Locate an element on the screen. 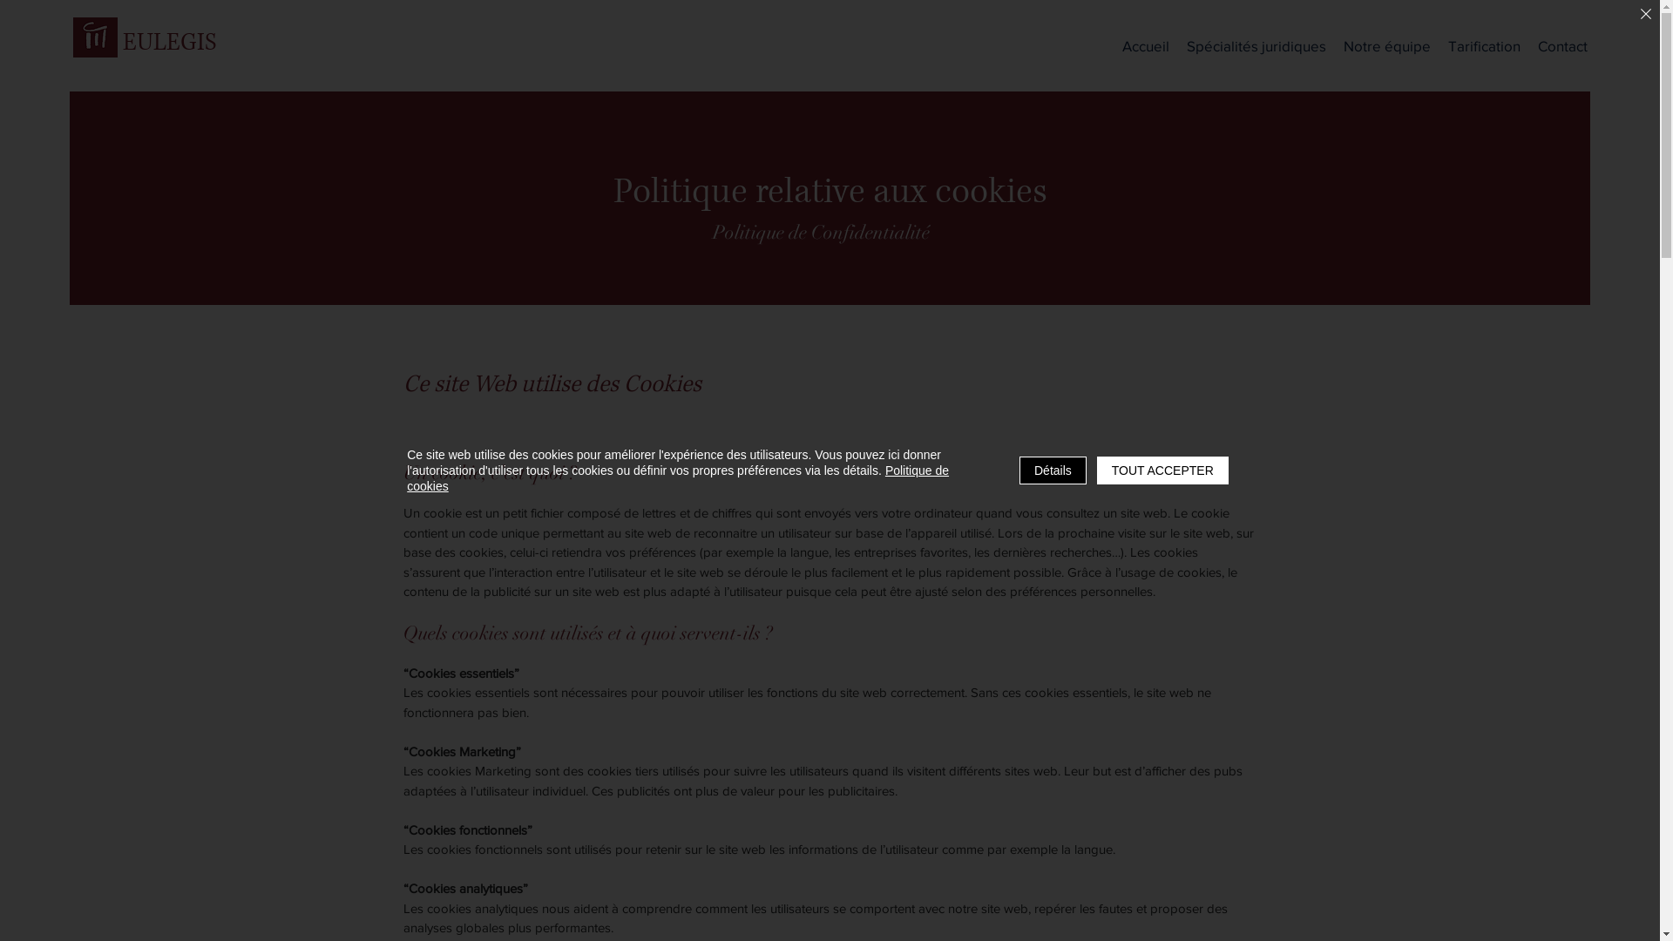 The height and width of the screenshot is (941, 1673). Accueil is located at coordinates (1146, 46).